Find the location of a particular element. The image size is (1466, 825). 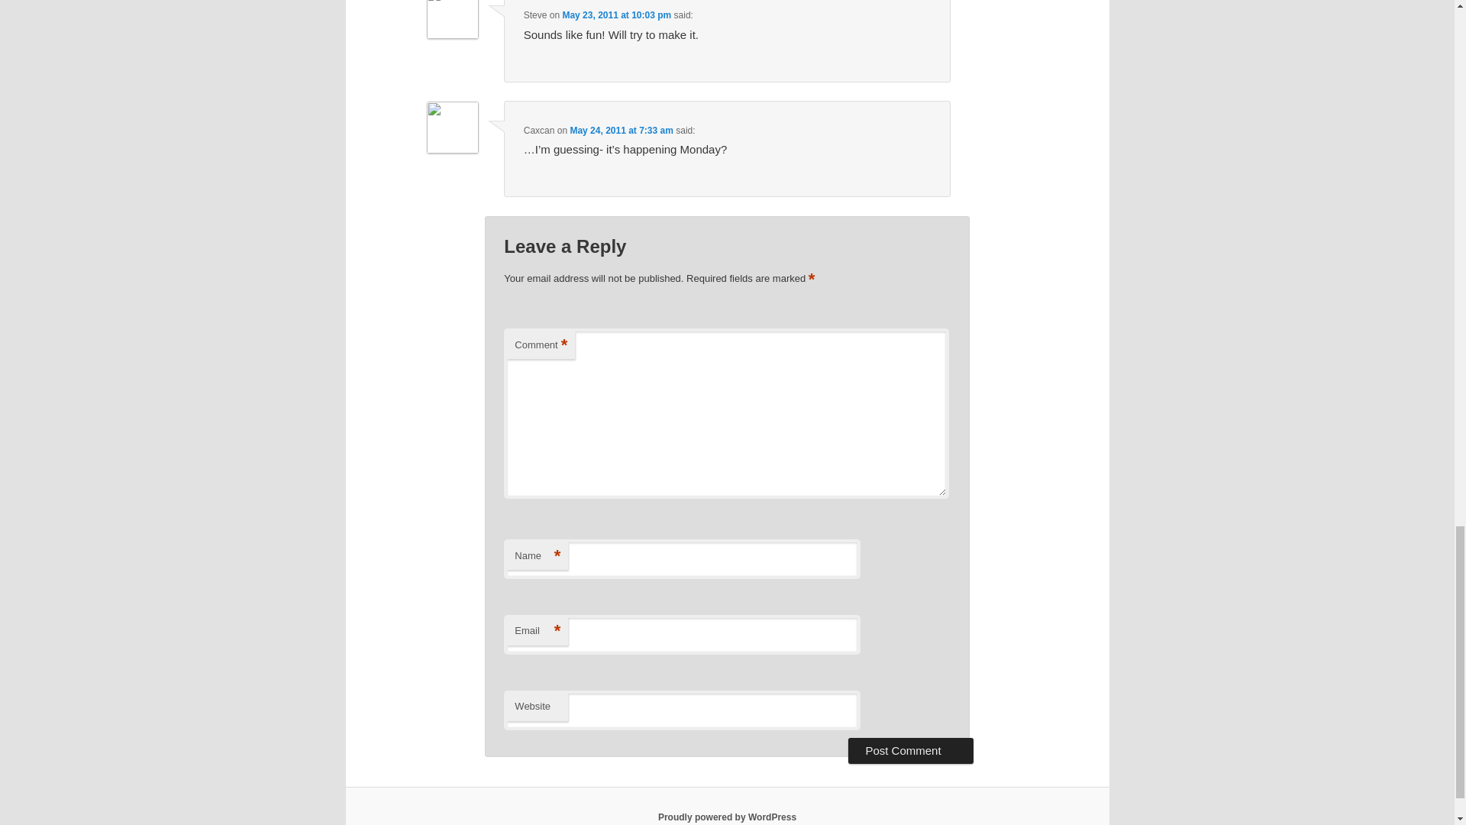

Post Comment is located at coordinates (910, 750).